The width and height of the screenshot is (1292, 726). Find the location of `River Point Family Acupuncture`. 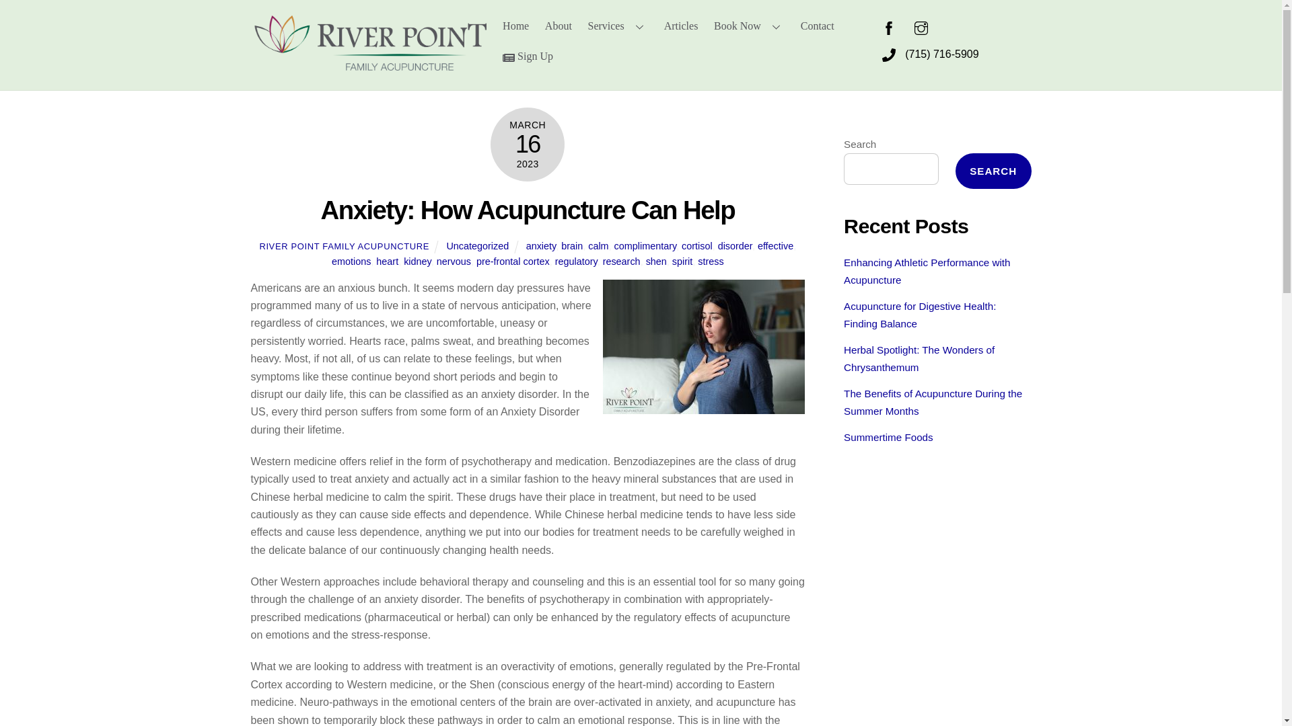

River Point Family Acupuncture is located at coordinates (367, 64).